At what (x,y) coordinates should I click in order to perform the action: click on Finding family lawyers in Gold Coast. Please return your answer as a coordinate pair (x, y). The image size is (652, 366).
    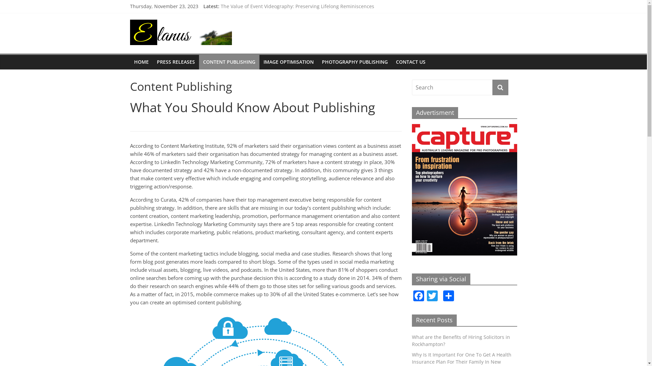
    Looking at the image, I should click on (262, 8).